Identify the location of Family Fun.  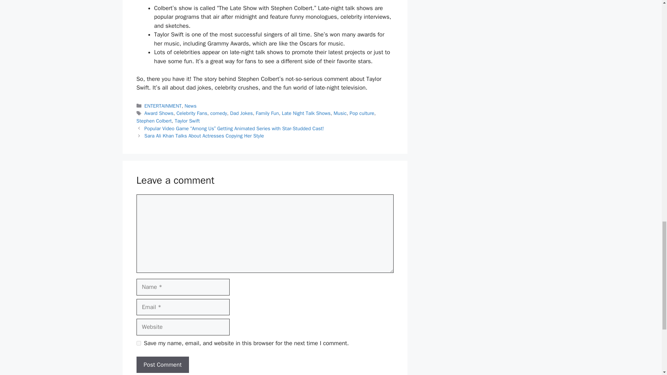
(267, 113).